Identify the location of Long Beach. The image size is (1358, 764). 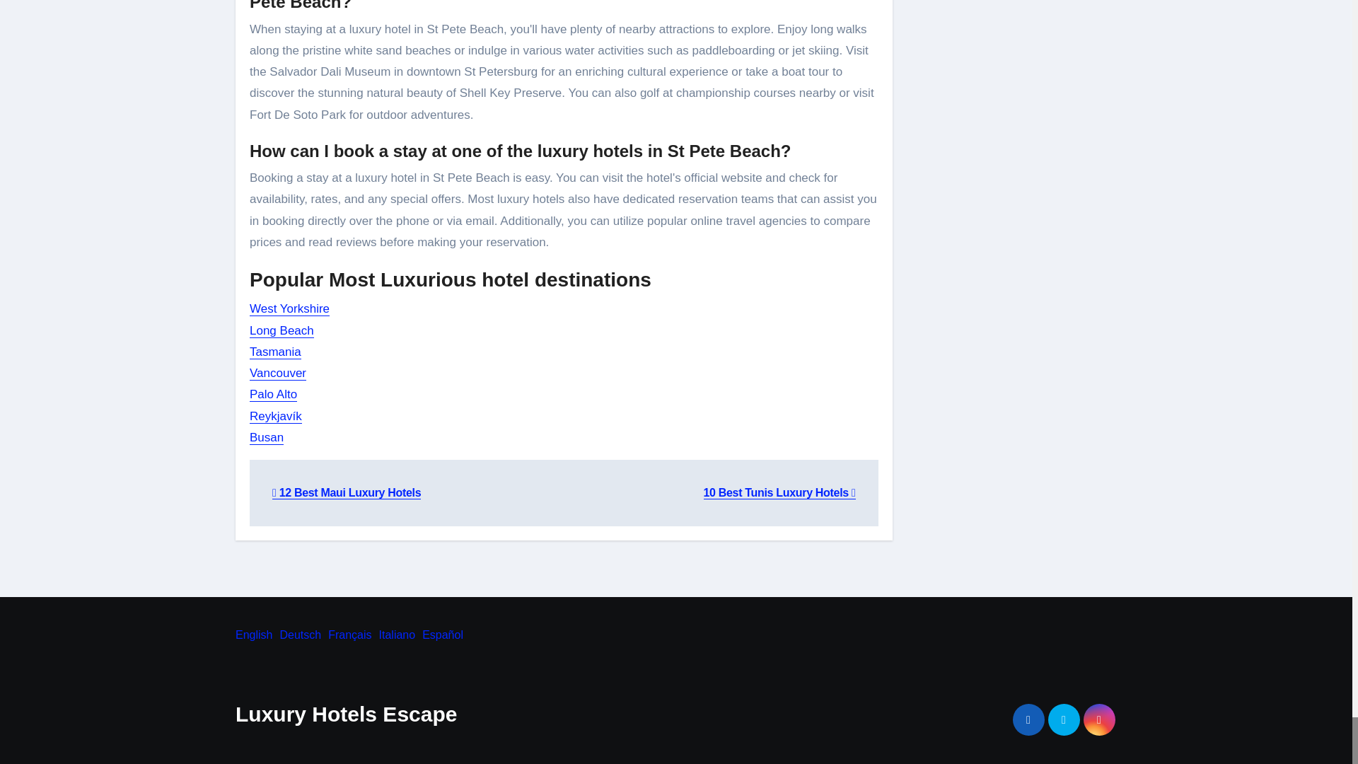
(282, 330).